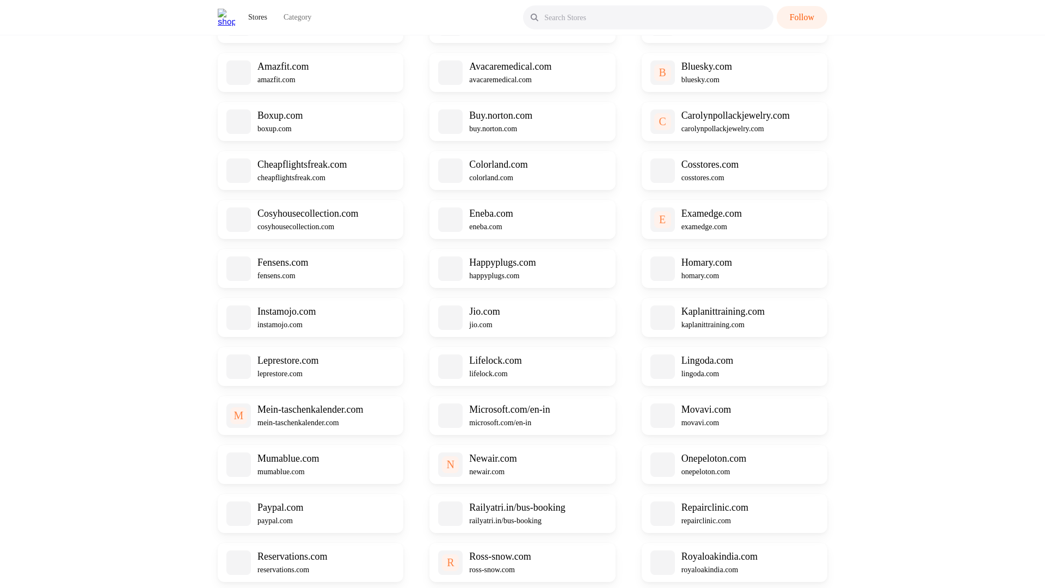 Image resolution: width=1045 pixels, height=588 pixels. I want to click on Kaplanittraining.com, so click(723, 311).